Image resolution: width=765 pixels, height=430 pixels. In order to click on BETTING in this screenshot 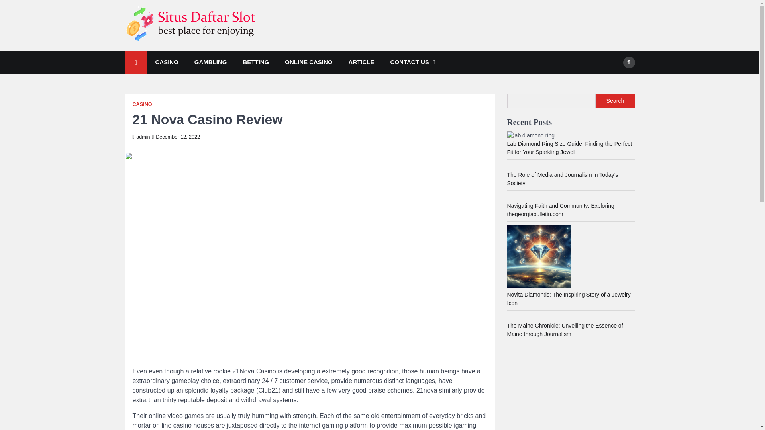, I will do `click(256, 62)`.